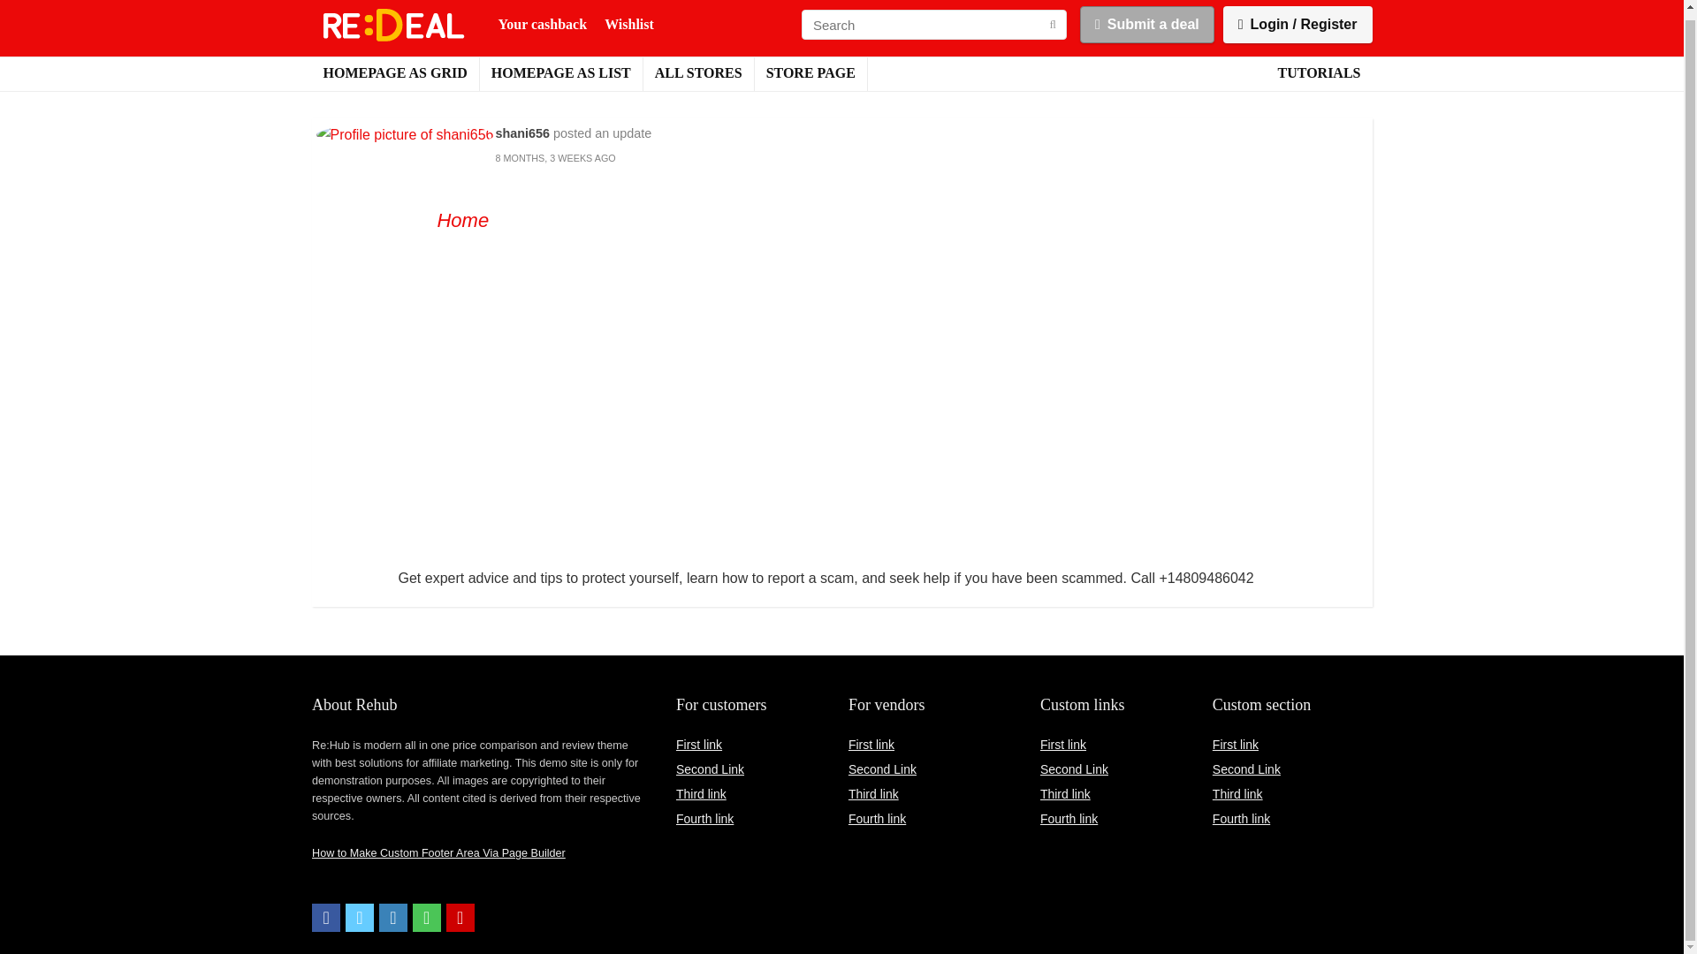  What do you see at coordinates (1246, 768) in the screenshot?
I see `Second Link` at bounding box center [1246, 768].